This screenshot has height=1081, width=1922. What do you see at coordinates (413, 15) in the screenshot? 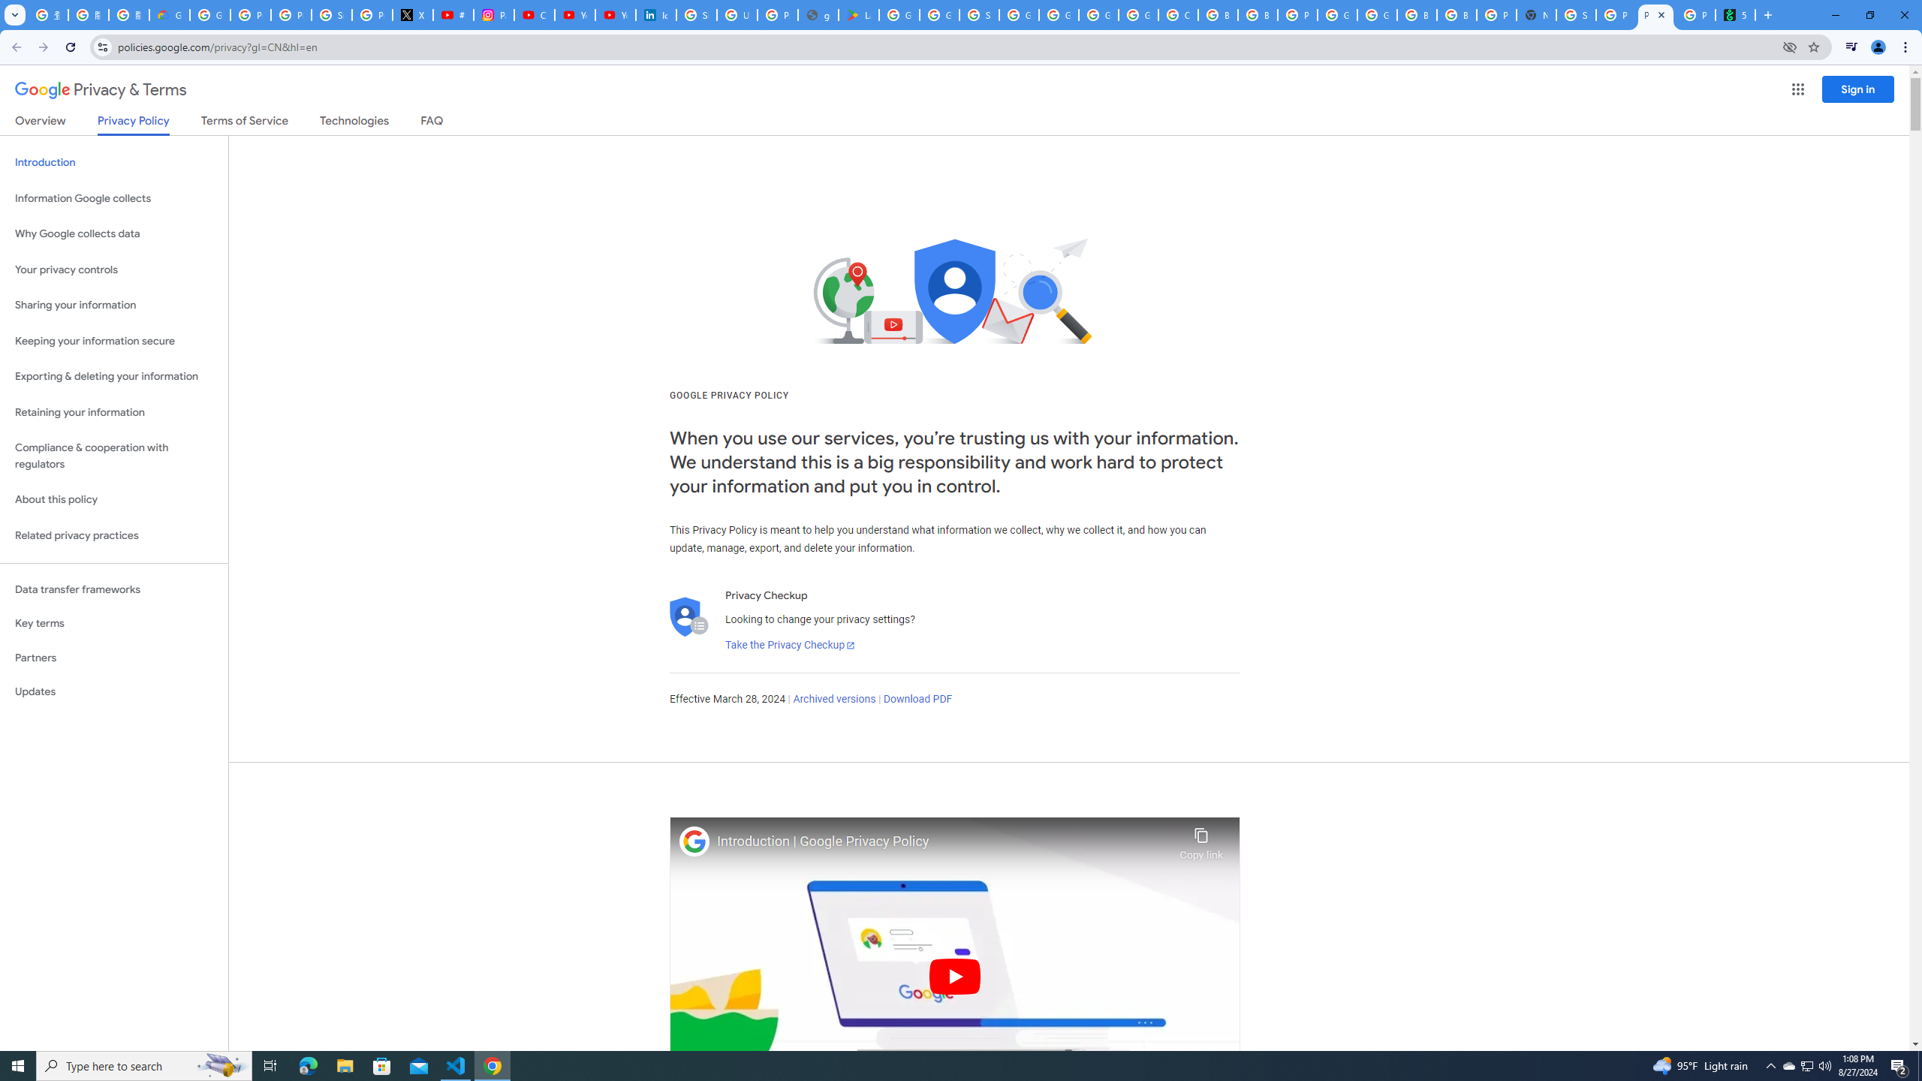
I see `X` at bounding box center [413, 15].